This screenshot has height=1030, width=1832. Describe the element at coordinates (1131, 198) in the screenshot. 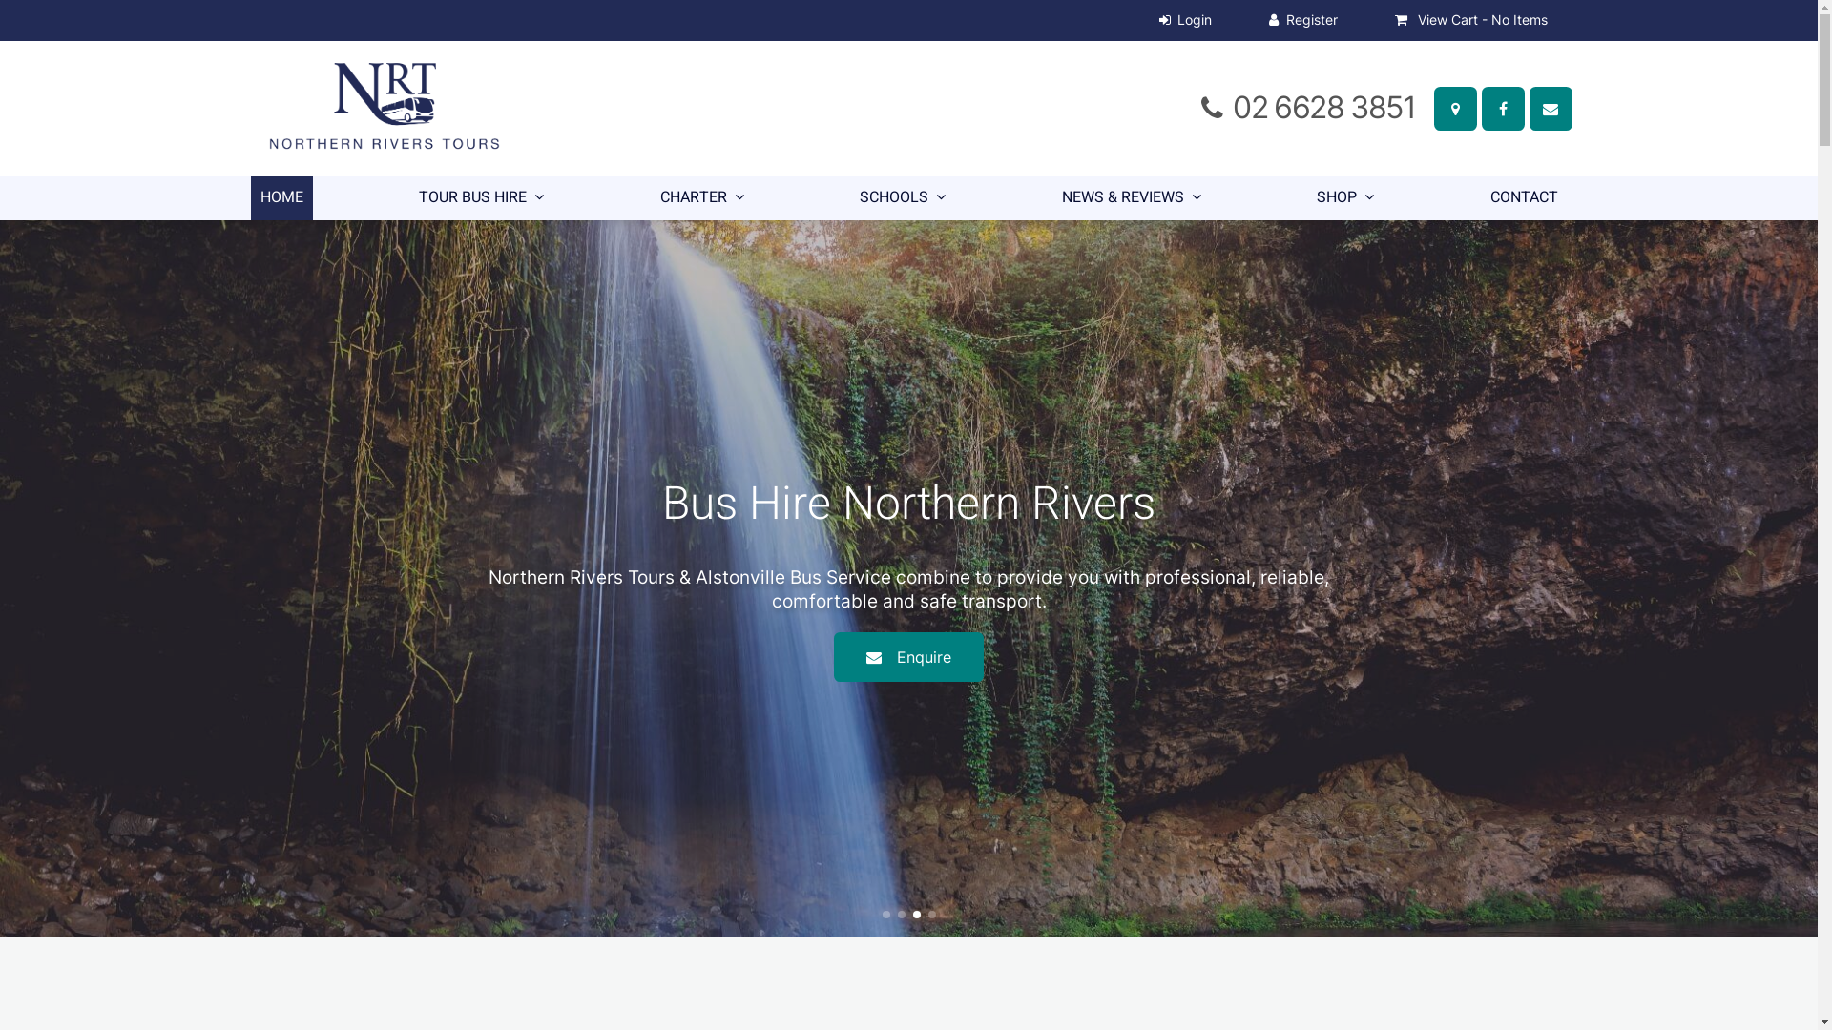

I see `NEWS & REVIEWS` at that location.